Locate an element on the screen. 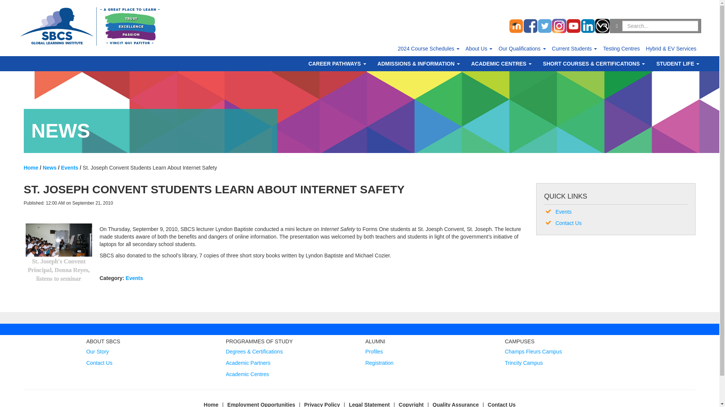  SBCS Global Learning Institute is located at coordinates (90, 26).